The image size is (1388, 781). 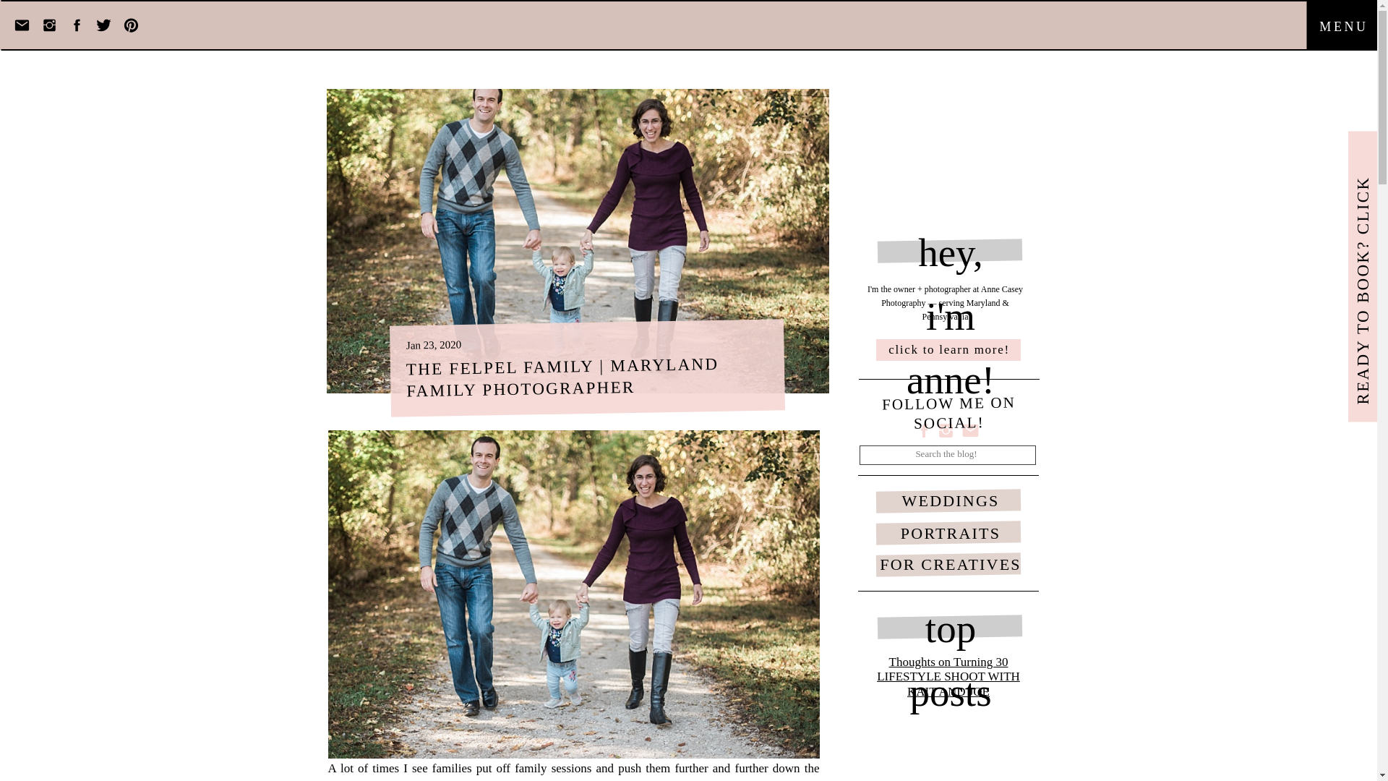 What do you see at coordinates (845, 726) in the screenshot?
I see `weddings` at bounding box center [845, 726].